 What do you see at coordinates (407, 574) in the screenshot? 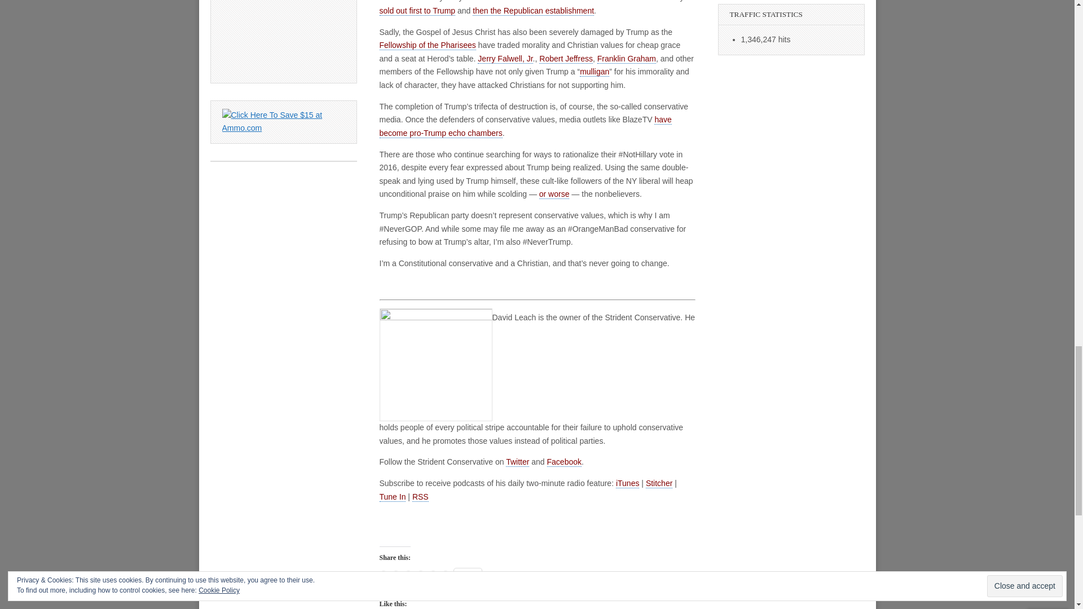
I see `Click to share on LinkedIn` at bounding box center [407, 574].